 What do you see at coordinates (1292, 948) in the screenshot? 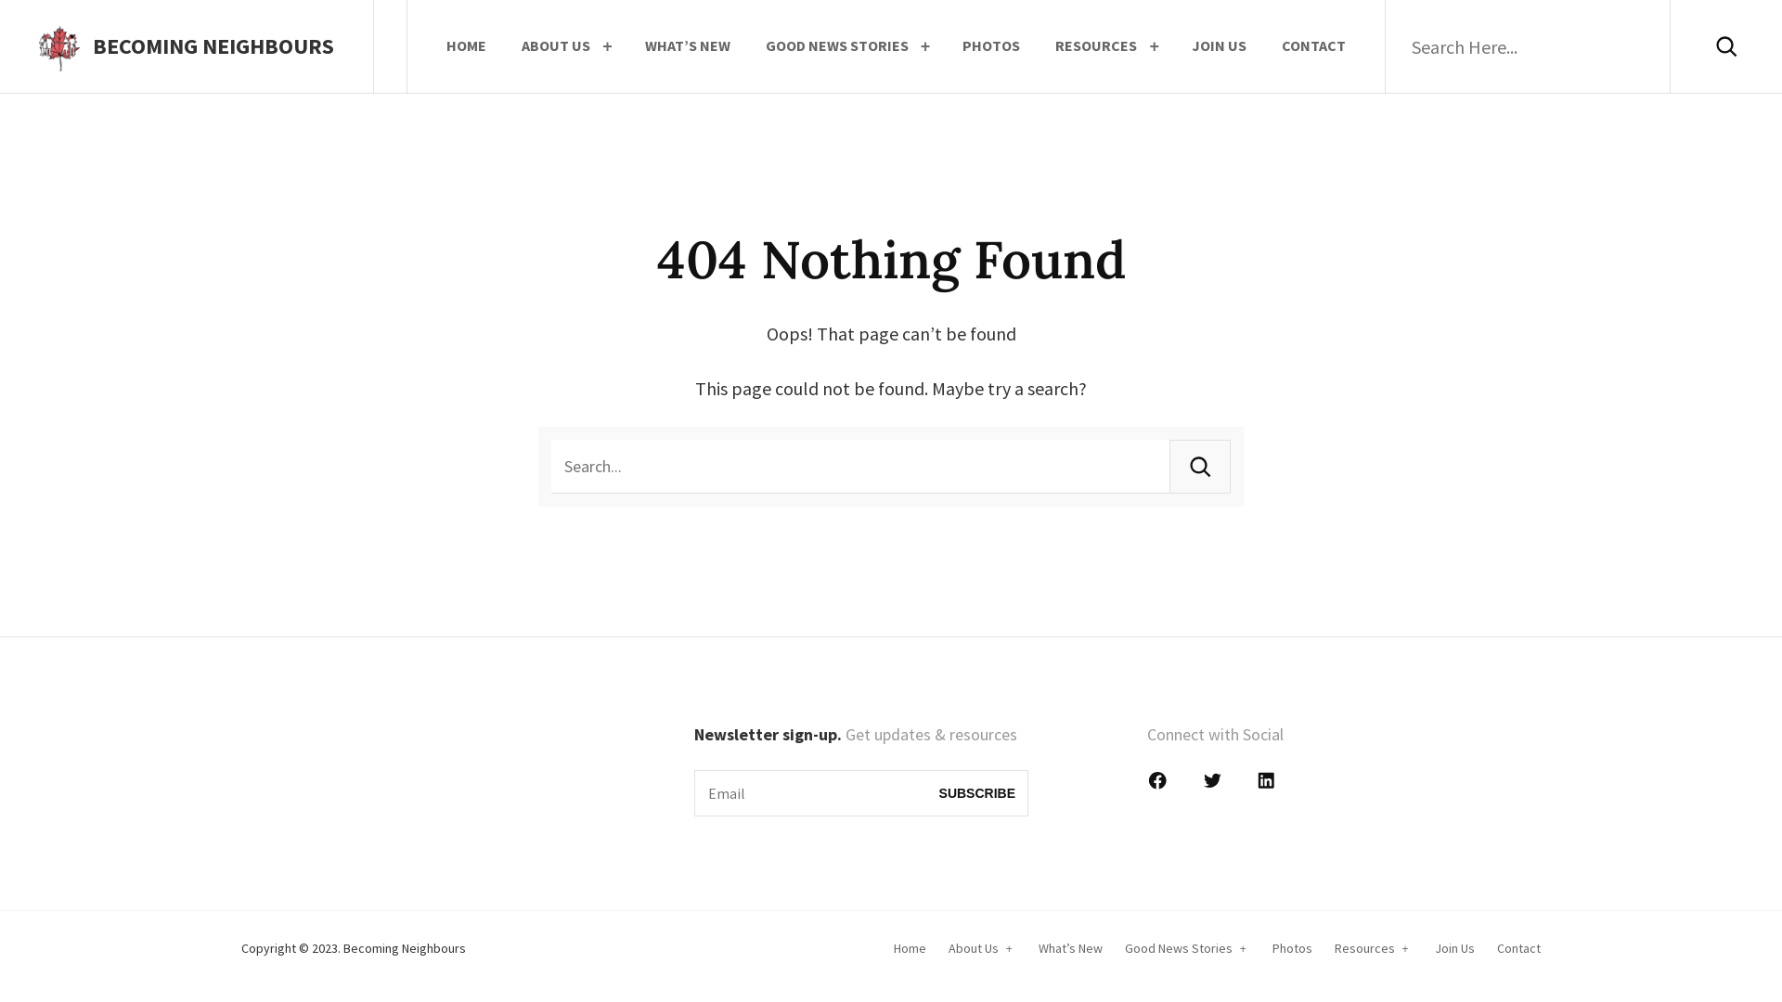
I see `Photos` at bounding box center [1292, 948].